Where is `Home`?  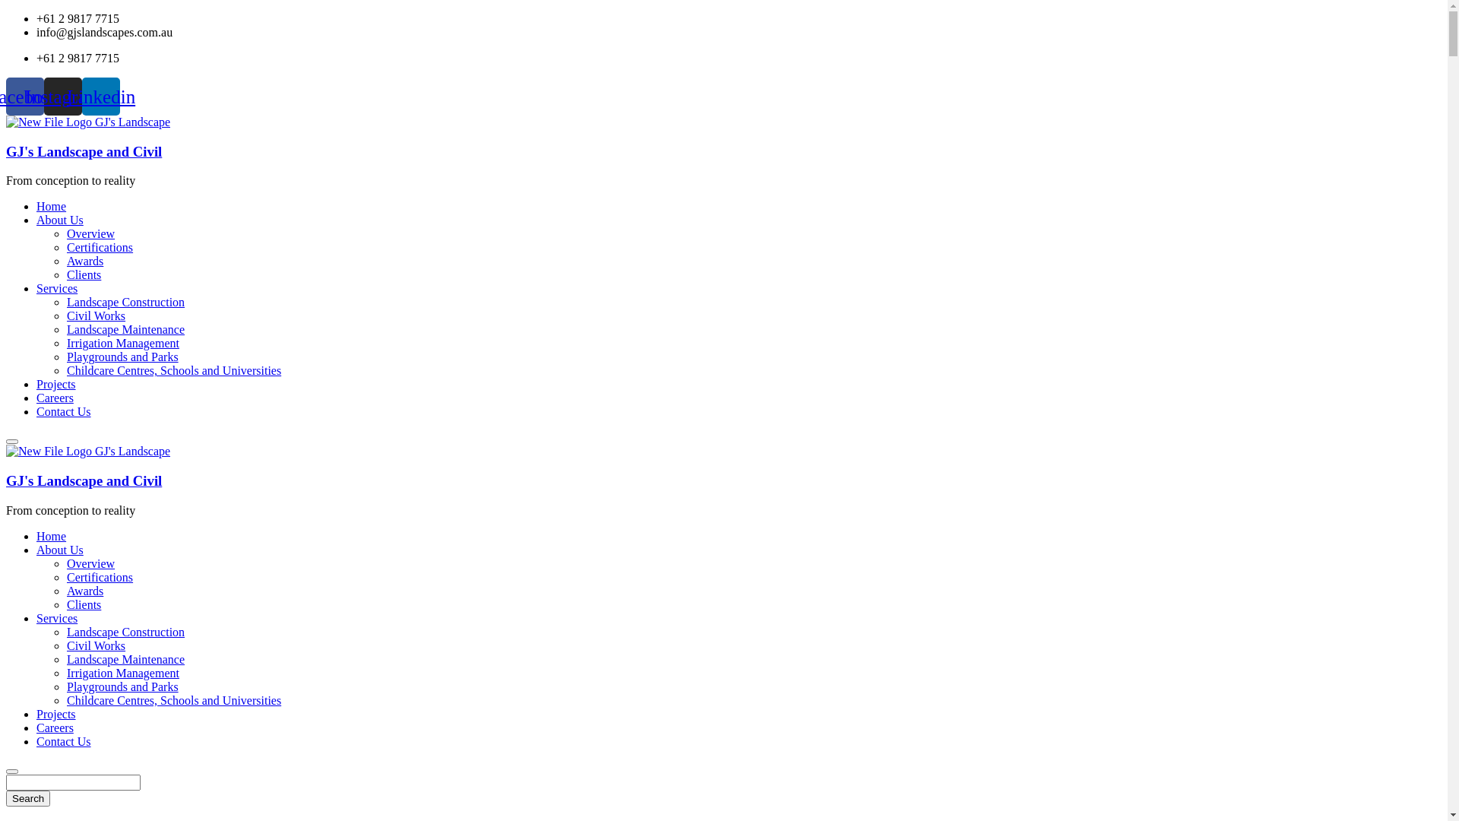 Home is located at coordinates (52, 537).